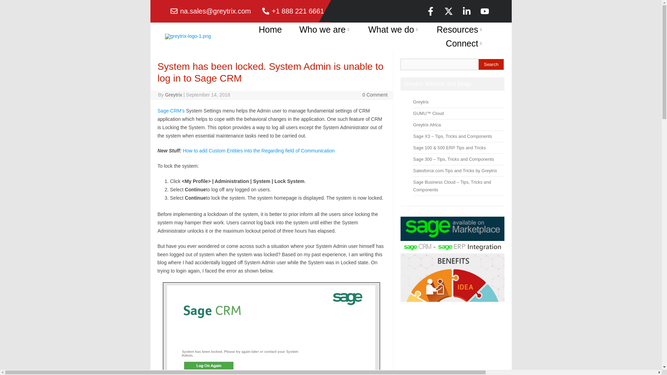  Describe the element at coordinates (173, 94) in the screenshot. I see `Posts by Greytrix` at that location.